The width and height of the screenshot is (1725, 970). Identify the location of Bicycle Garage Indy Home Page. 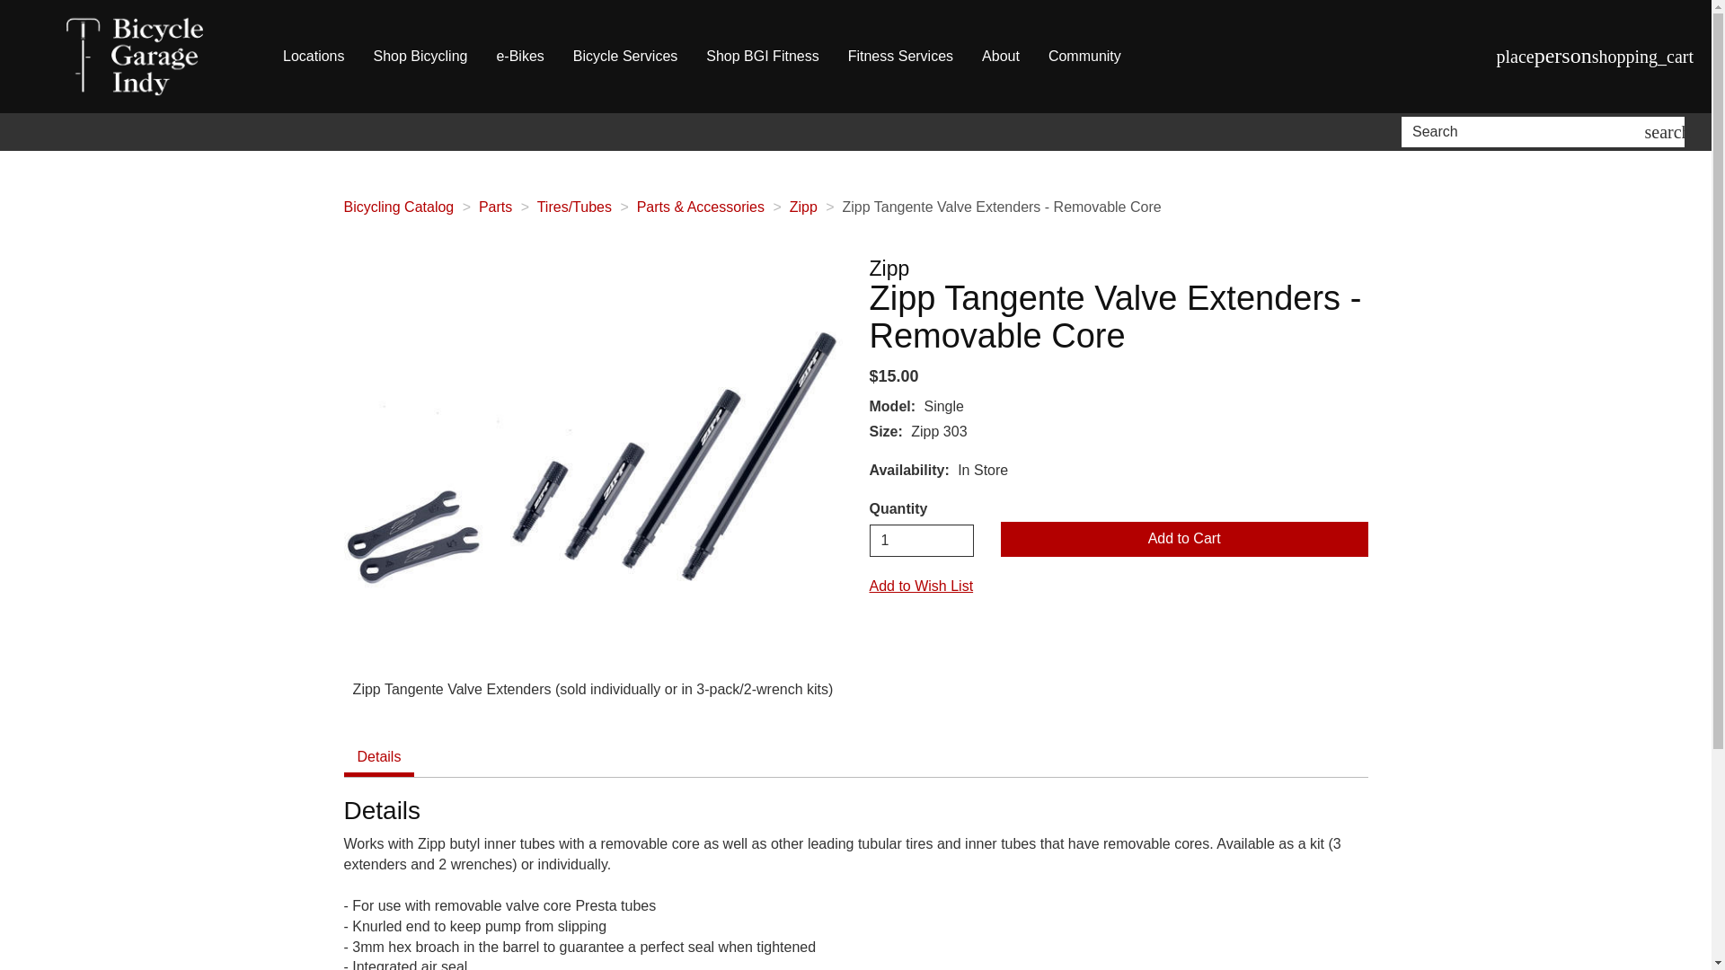
(135, 57).